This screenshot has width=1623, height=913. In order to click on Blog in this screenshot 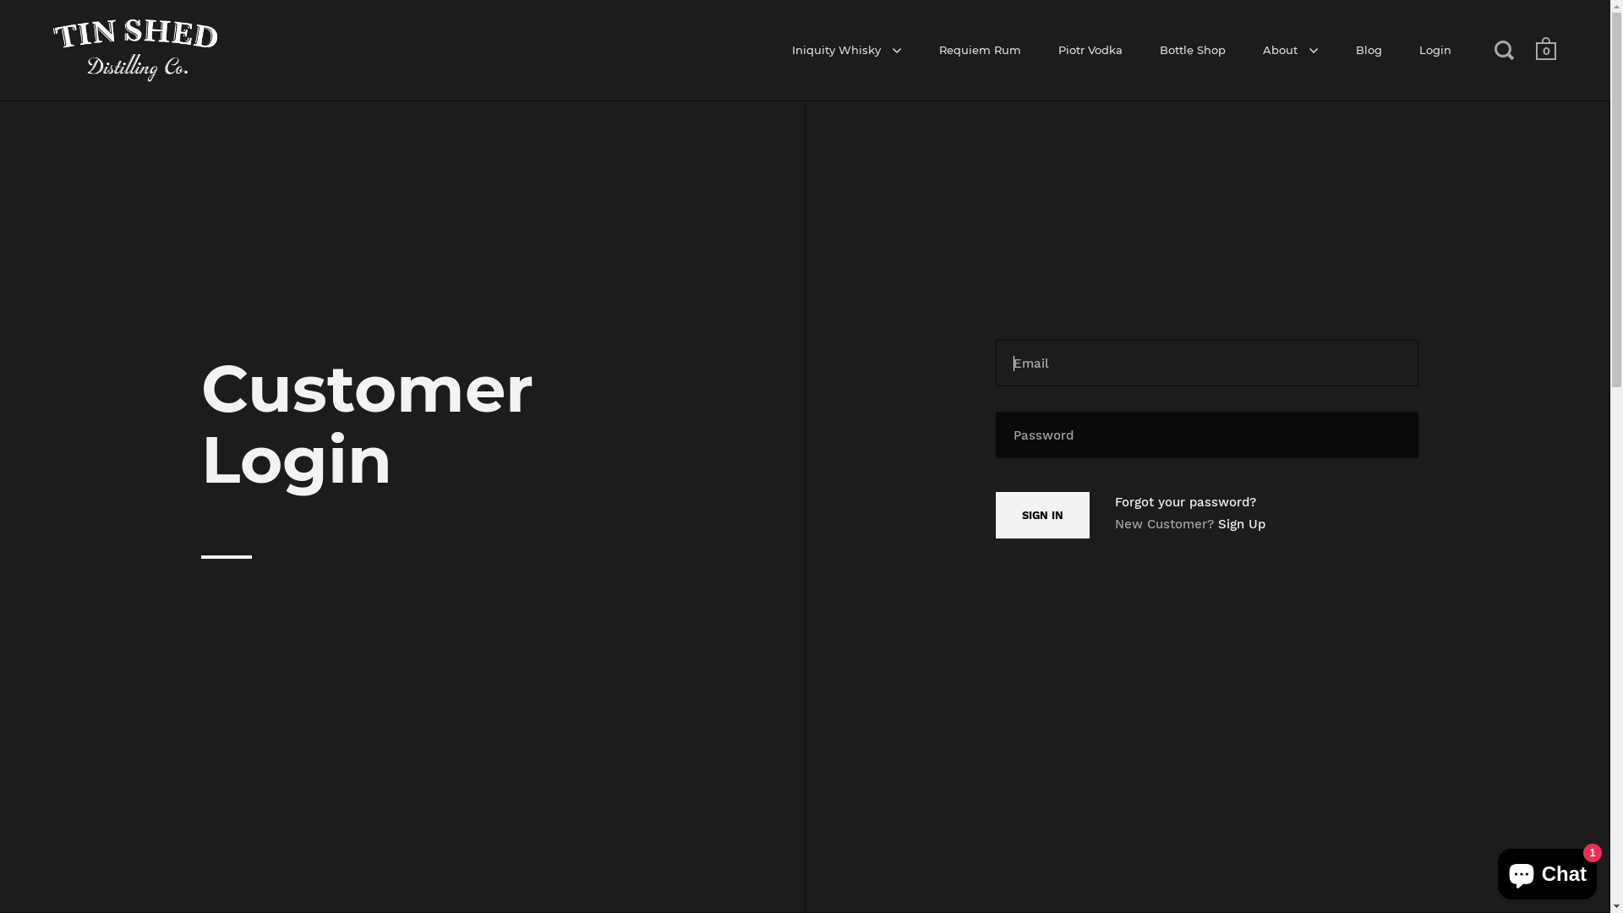, I will do `click(1369, 51)`.